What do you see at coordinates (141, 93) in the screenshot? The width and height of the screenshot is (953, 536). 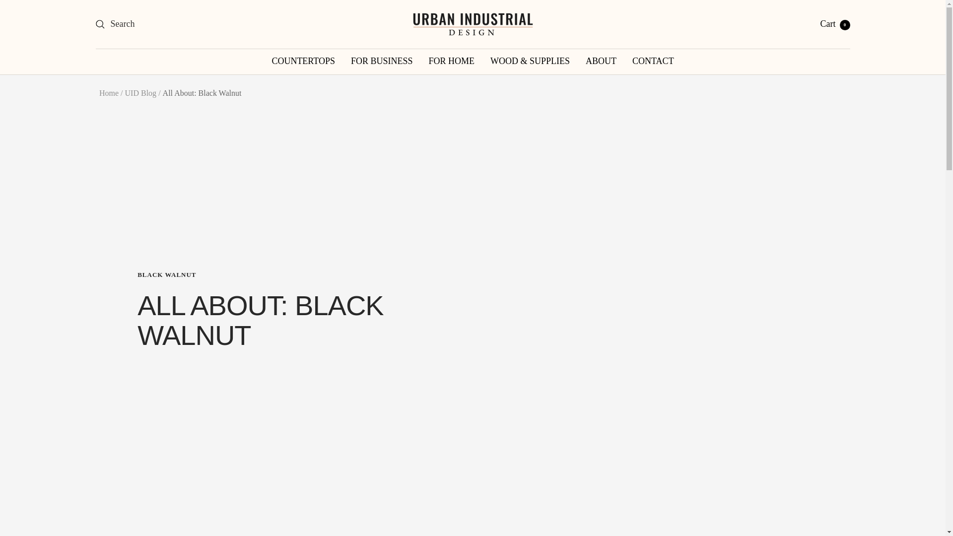 I see `BLACK WALNUT` at bounding box center [141, 93].